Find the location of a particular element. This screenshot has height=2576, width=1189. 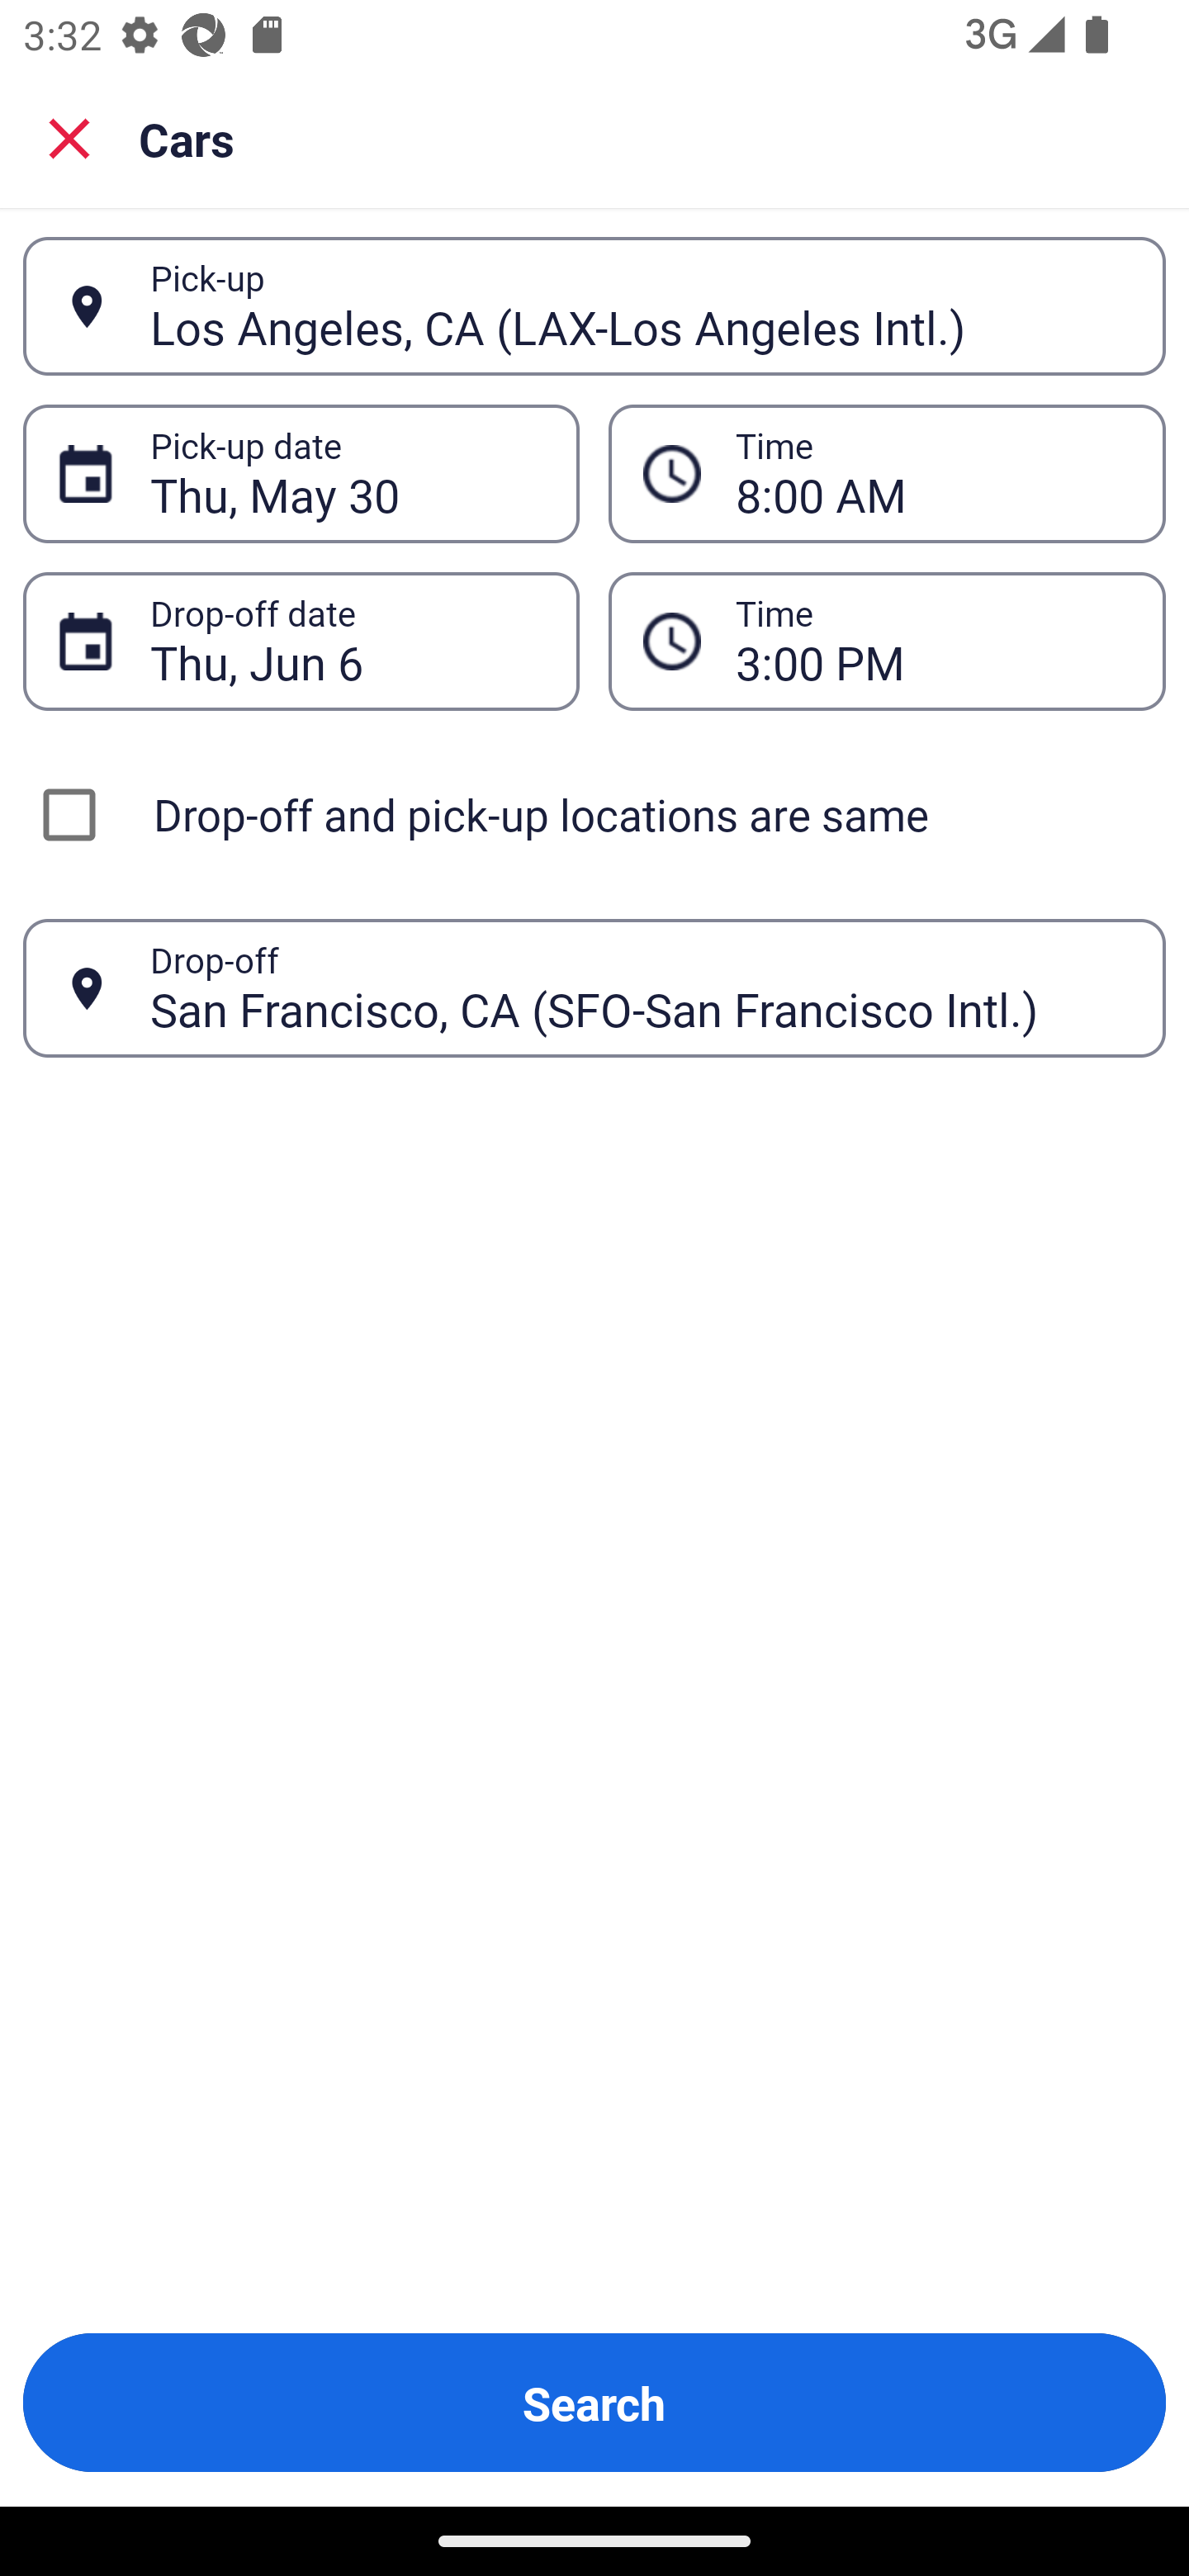

Thu, Jun 6 is located at coordinates (347, 641).